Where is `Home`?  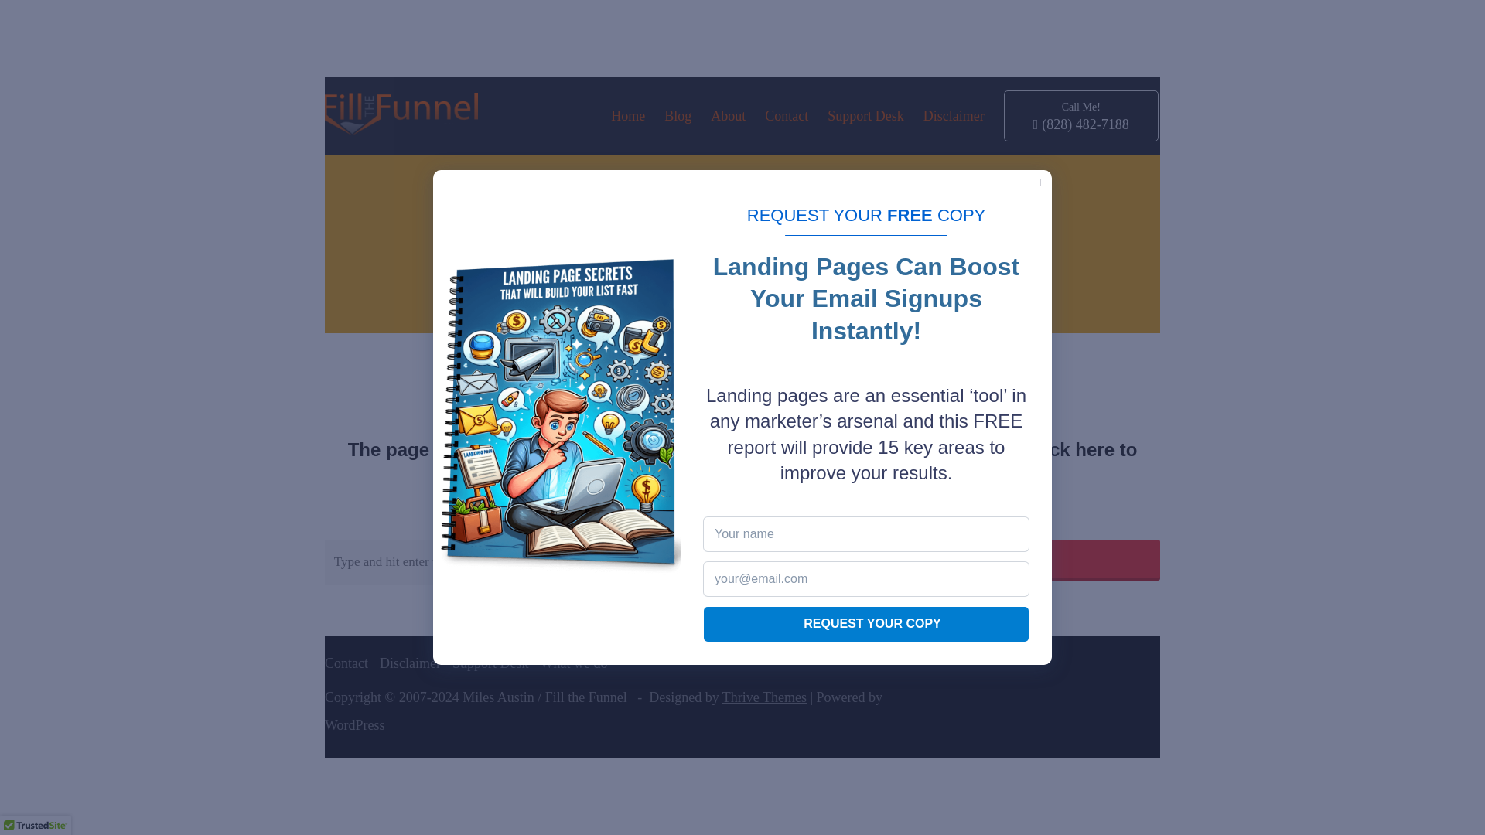 Home is located at coordinates (627, 116).